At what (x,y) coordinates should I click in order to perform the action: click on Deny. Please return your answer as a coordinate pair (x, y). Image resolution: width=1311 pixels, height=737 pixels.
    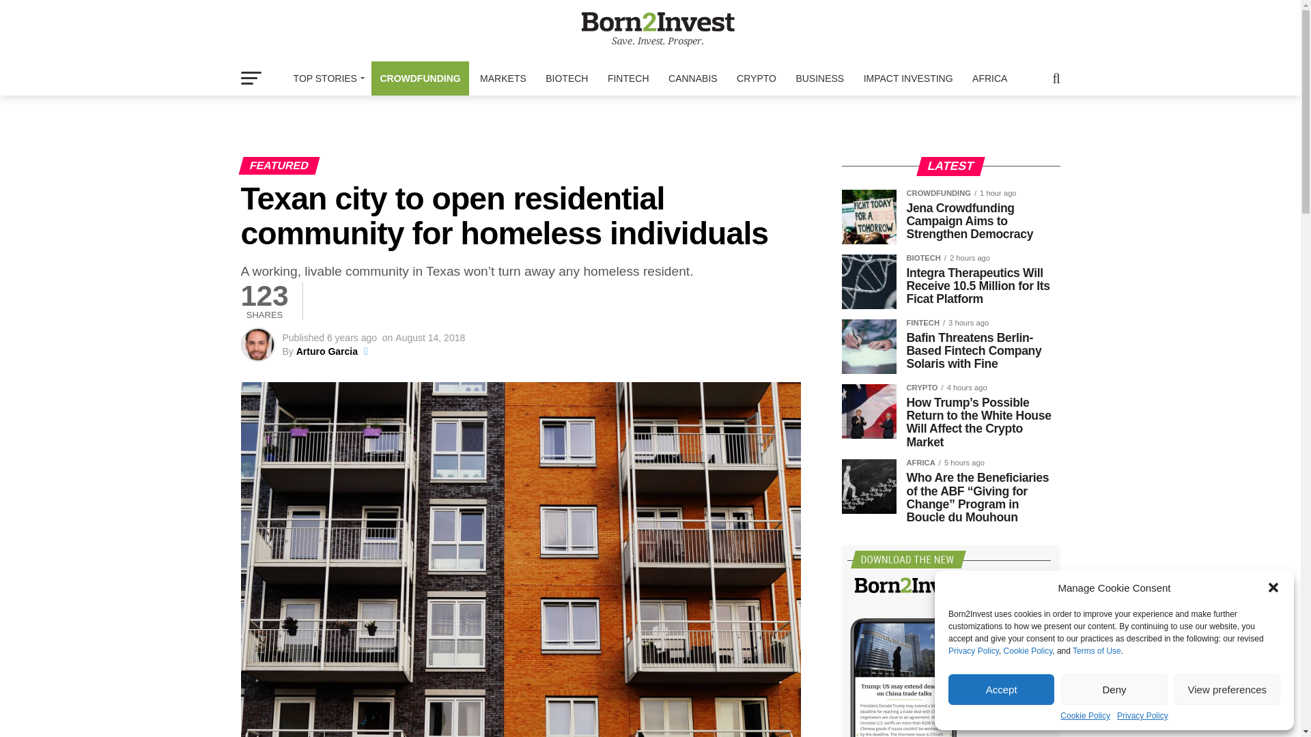
    Looking at the image, I should click on (1113, 689).